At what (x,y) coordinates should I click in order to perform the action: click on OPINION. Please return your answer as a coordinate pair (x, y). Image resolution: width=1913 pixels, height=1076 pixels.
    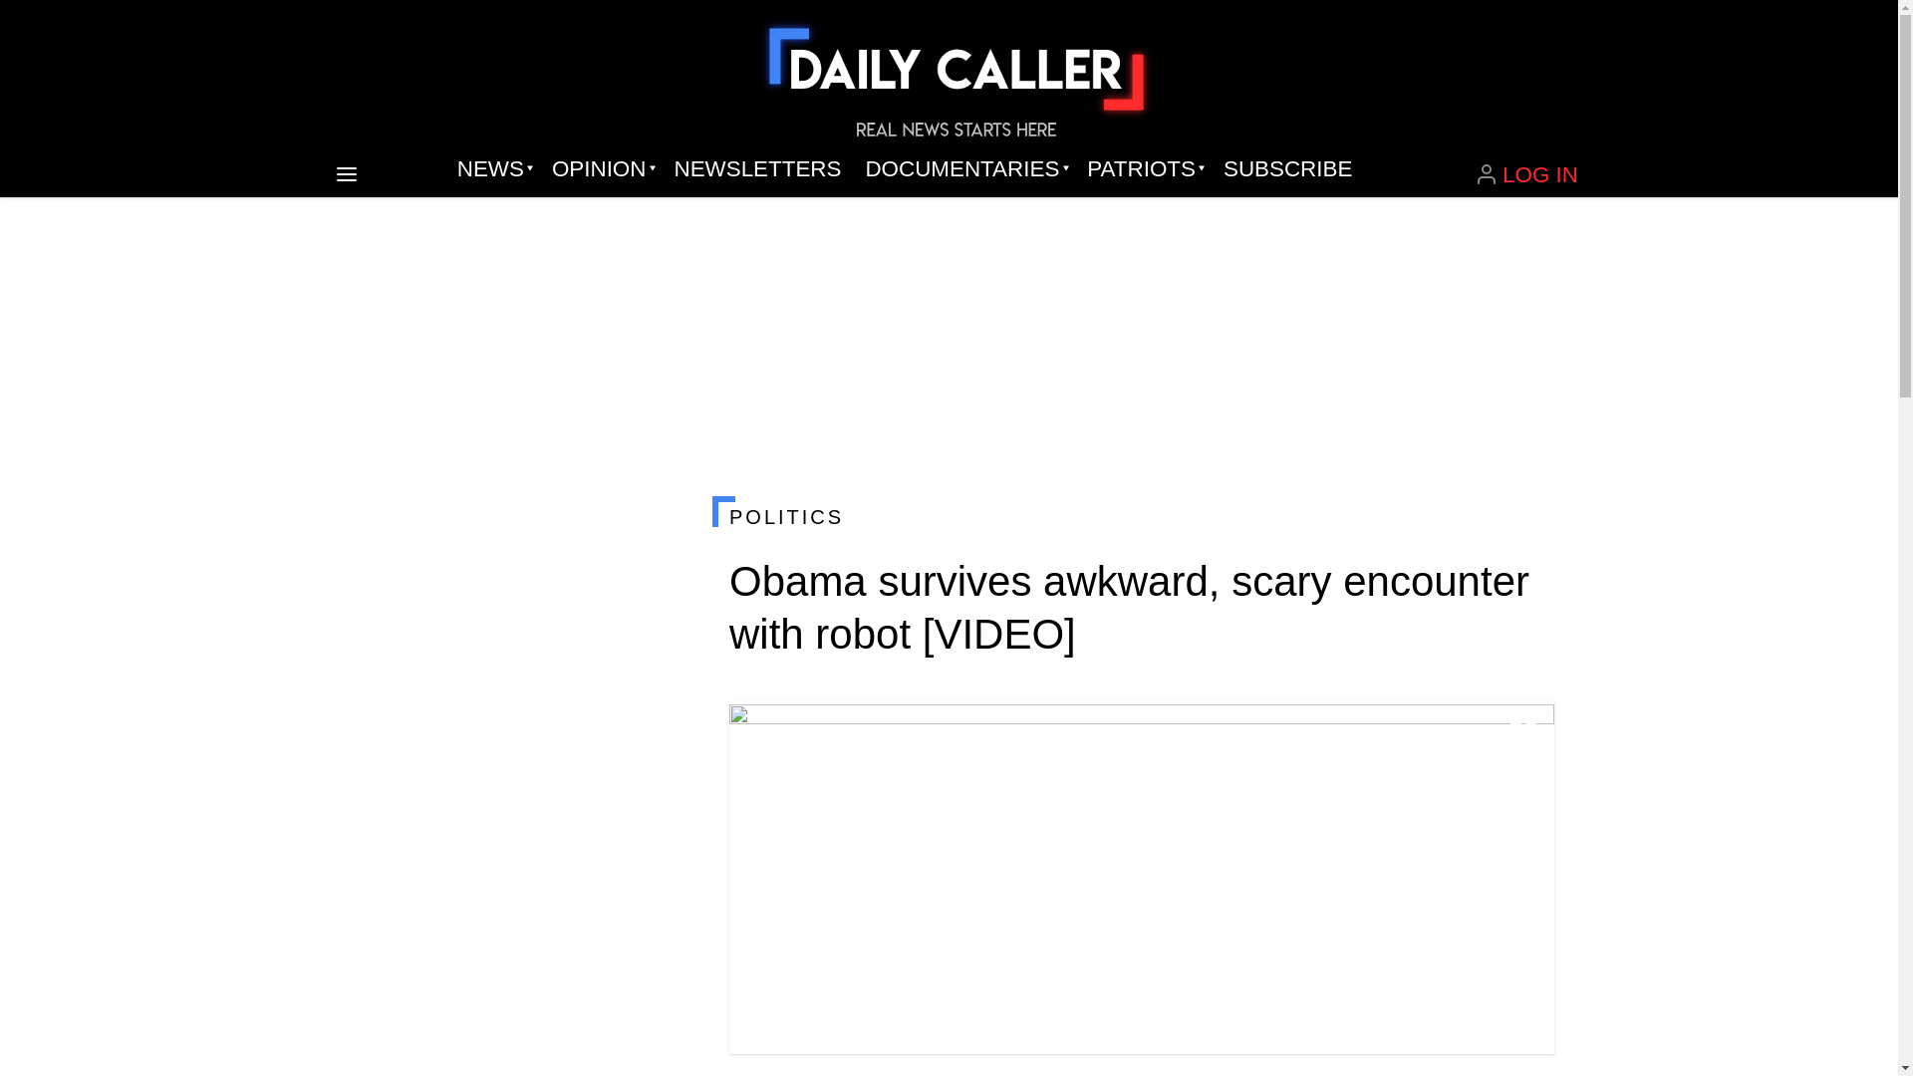
    Looking at the image, I should click on (600, 169).